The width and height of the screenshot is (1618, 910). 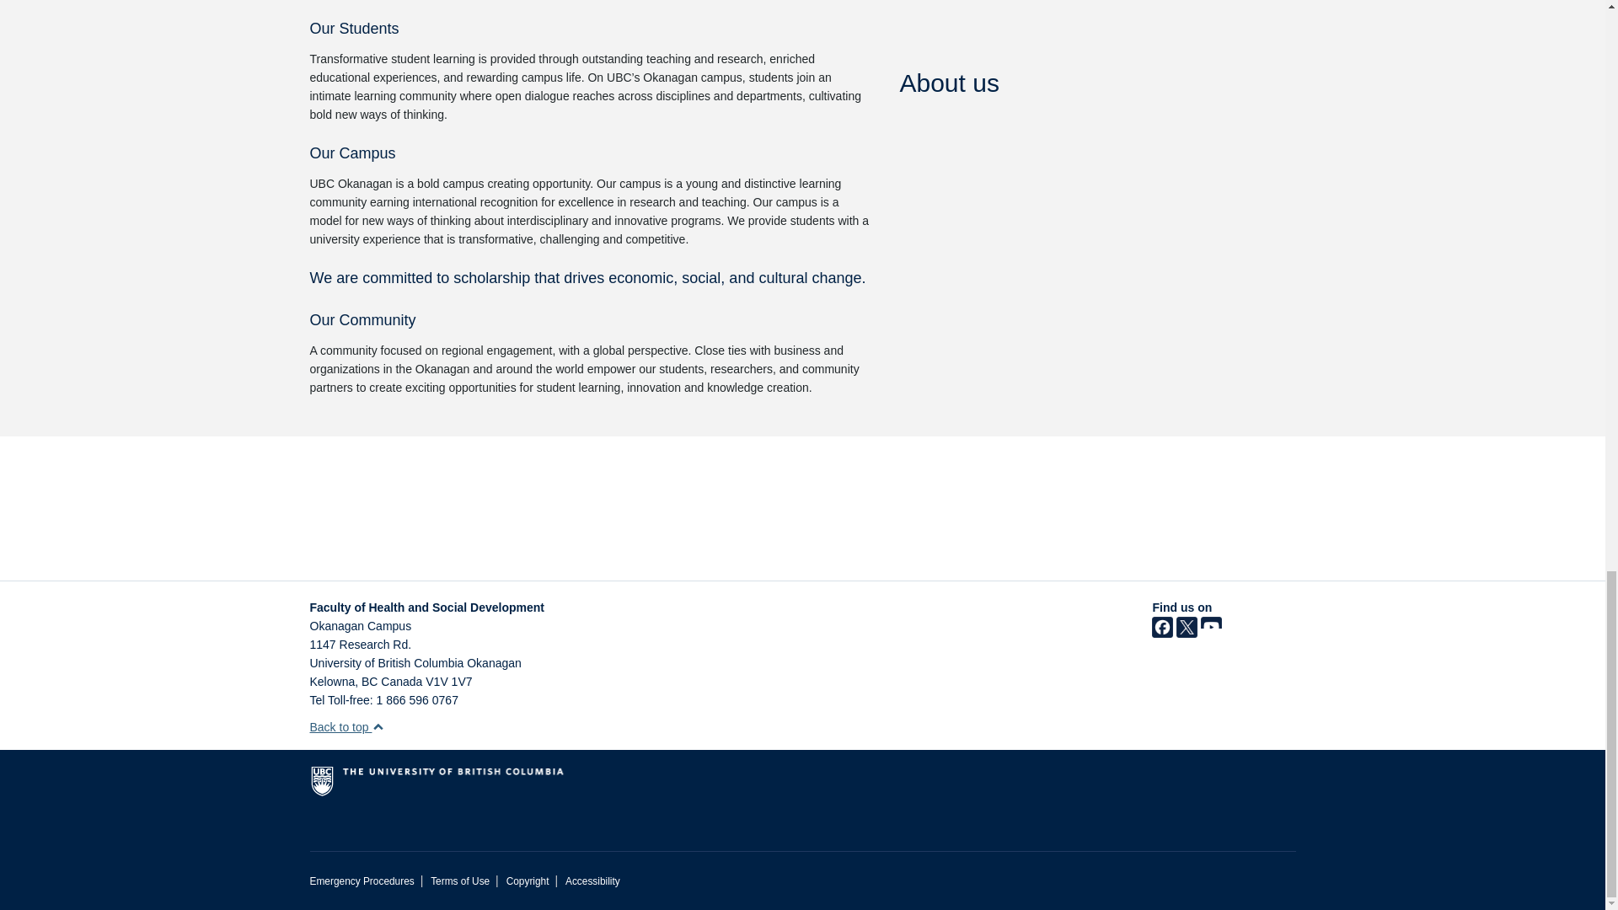 I want to click on YouTube icon, so click(x=1210, y=634).